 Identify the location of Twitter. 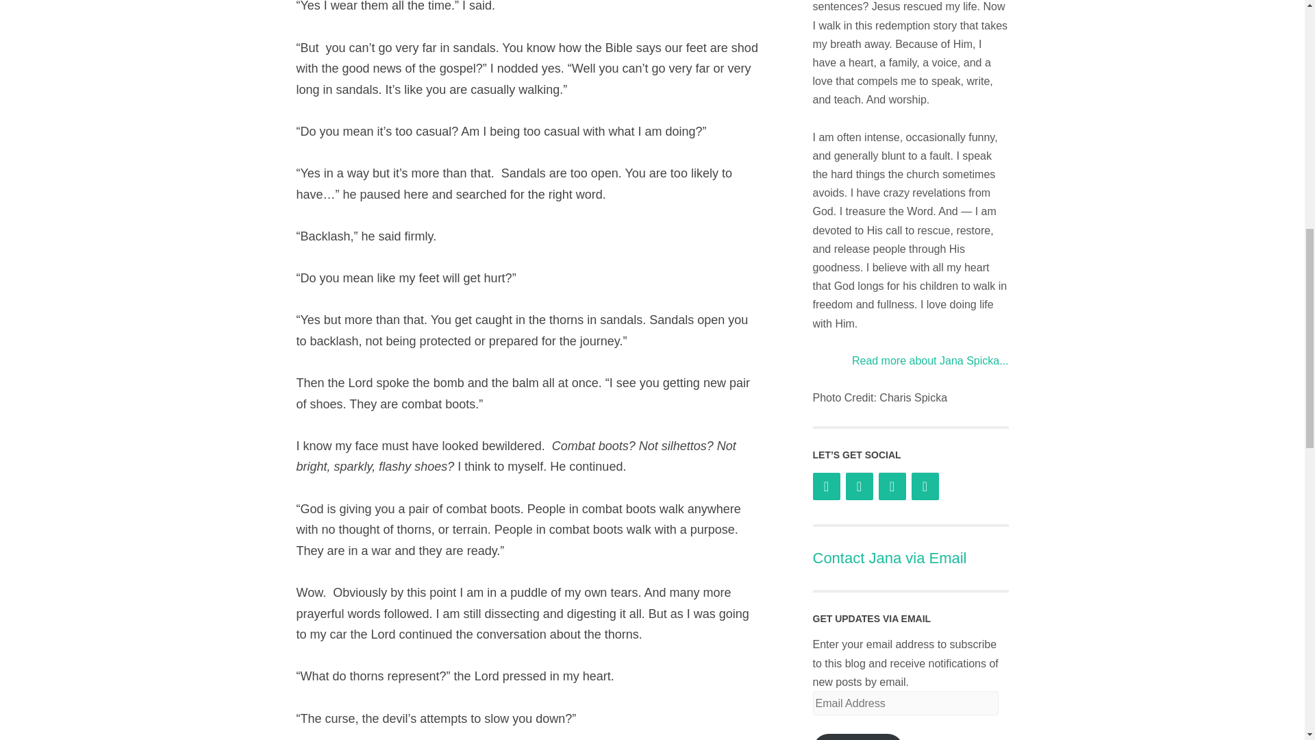
(859, 486).